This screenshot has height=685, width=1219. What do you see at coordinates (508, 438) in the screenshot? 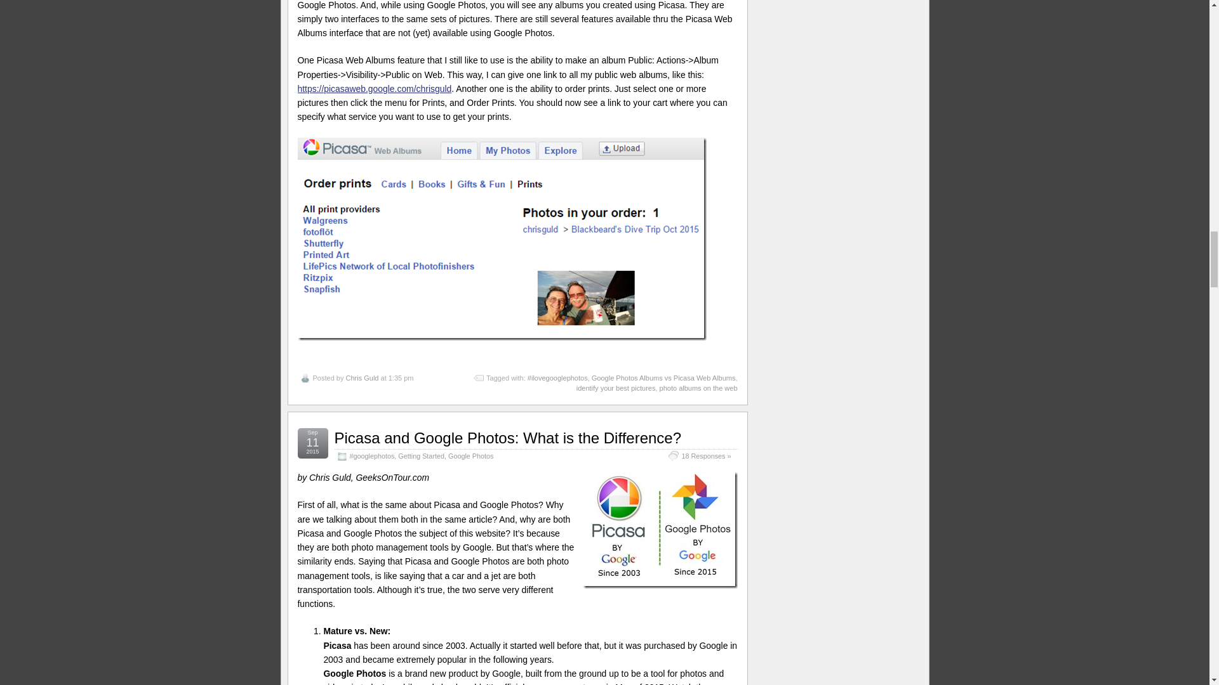
I see `Picasa and Google Photos: What is the Difference?` at bounding box center [508, 438].